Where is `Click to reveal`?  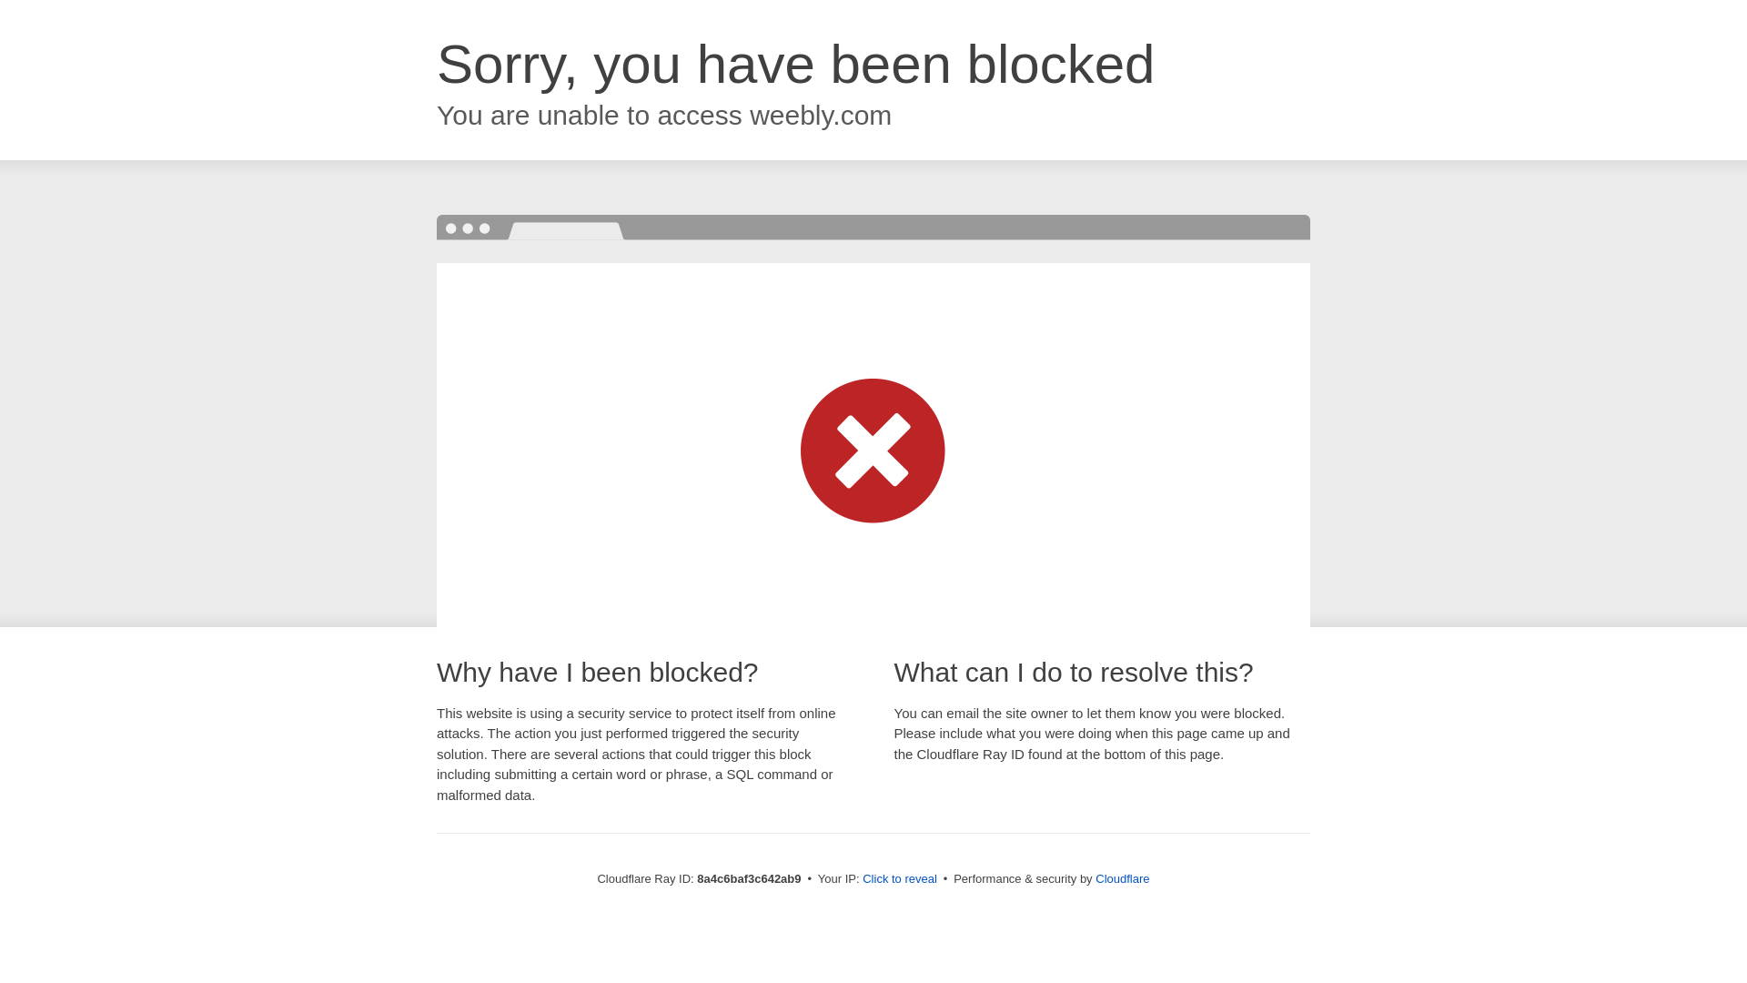 Click to reveal is located at coordinates (899, 879).